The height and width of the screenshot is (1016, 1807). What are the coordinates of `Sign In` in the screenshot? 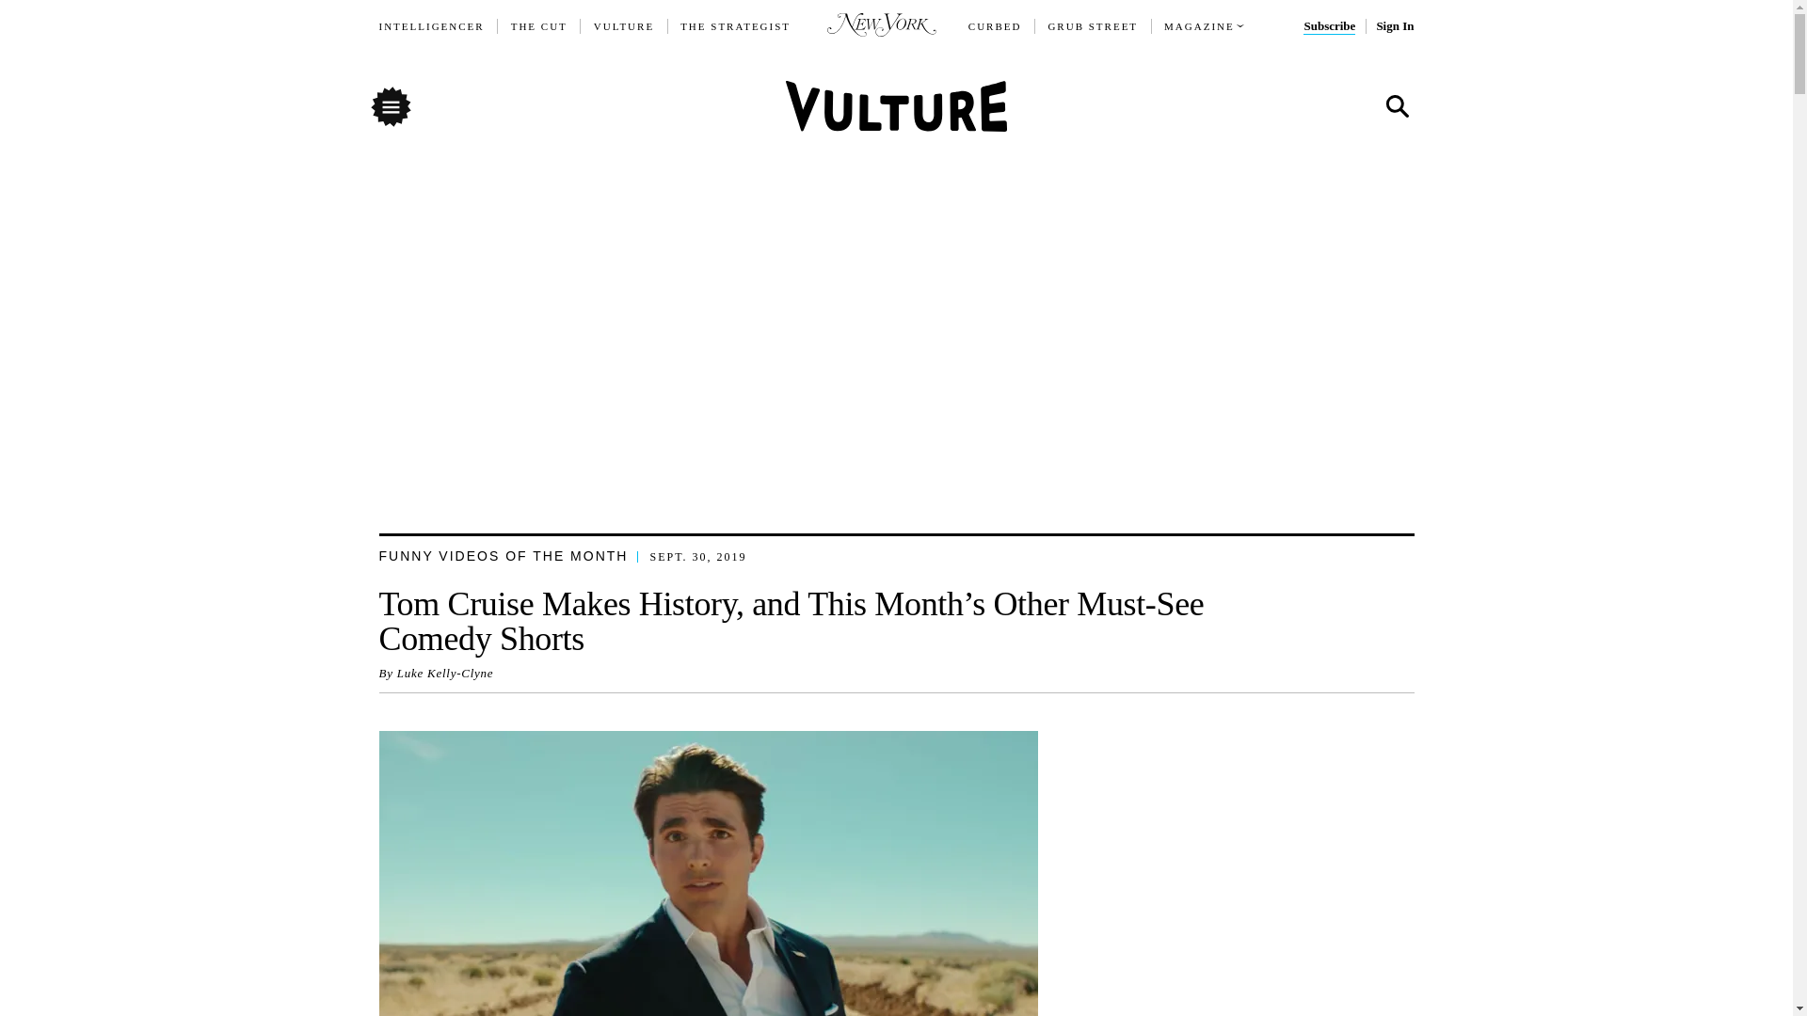 It's located at (1394, 26).